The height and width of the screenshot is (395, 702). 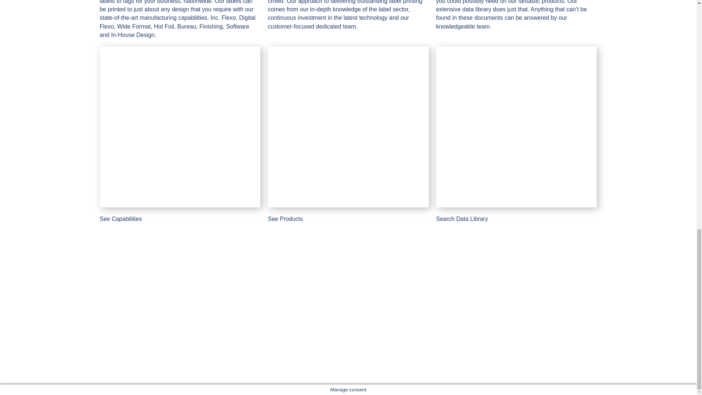 What do you see at coordinates (550, 320) in the screenshot?
I see `Home Page Logos 01` at bounding box center [550, 320].